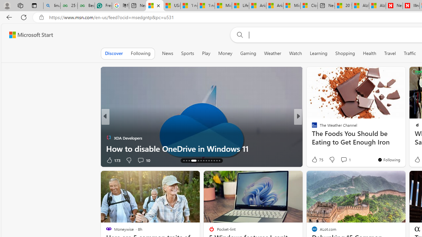 The width and height of the screenshot is (422, 237). What do you see at coordinates (189, 161) in the screenshot?
I see `AutomationID: tab-16` at bounding box center [189, 161].